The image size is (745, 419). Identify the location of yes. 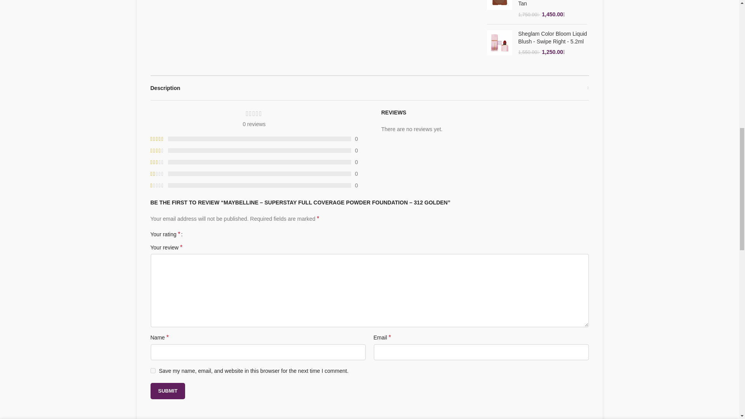
(153, 371).